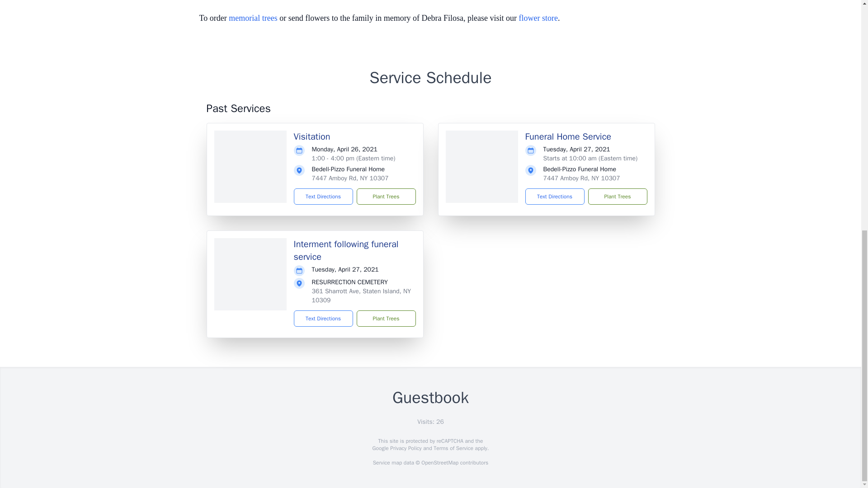  What do you see at coordinates (405, 448) in the screenshot?
I see `Privacy Policy` at bounding box center [405, 448].